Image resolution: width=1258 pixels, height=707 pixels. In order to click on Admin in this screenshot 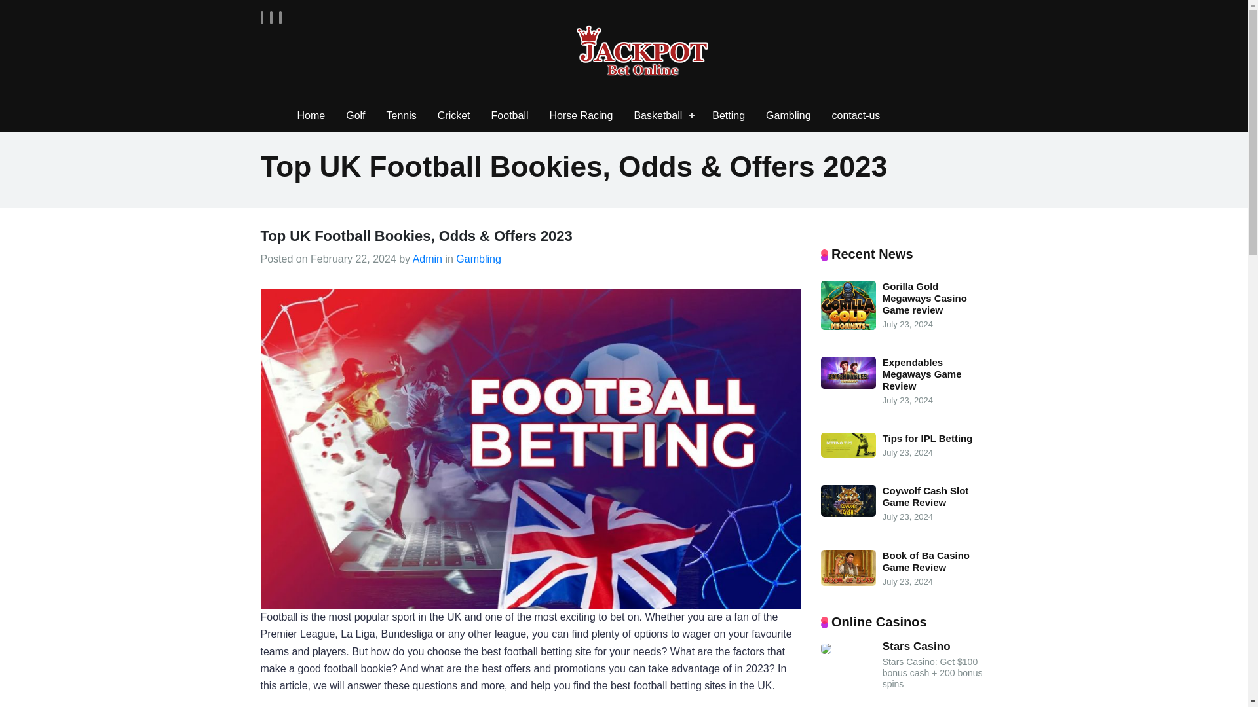, I will do `click(427, 258)`.